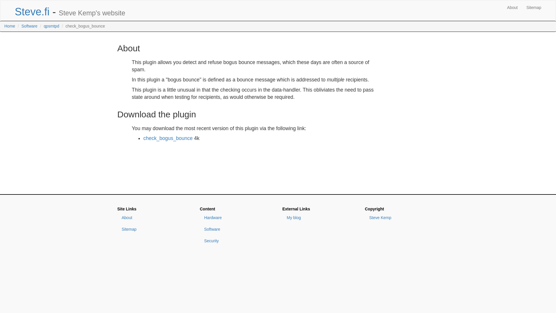 This screenshot has height=313, width=556. I want to click on Sitemap, so click(533, 8).